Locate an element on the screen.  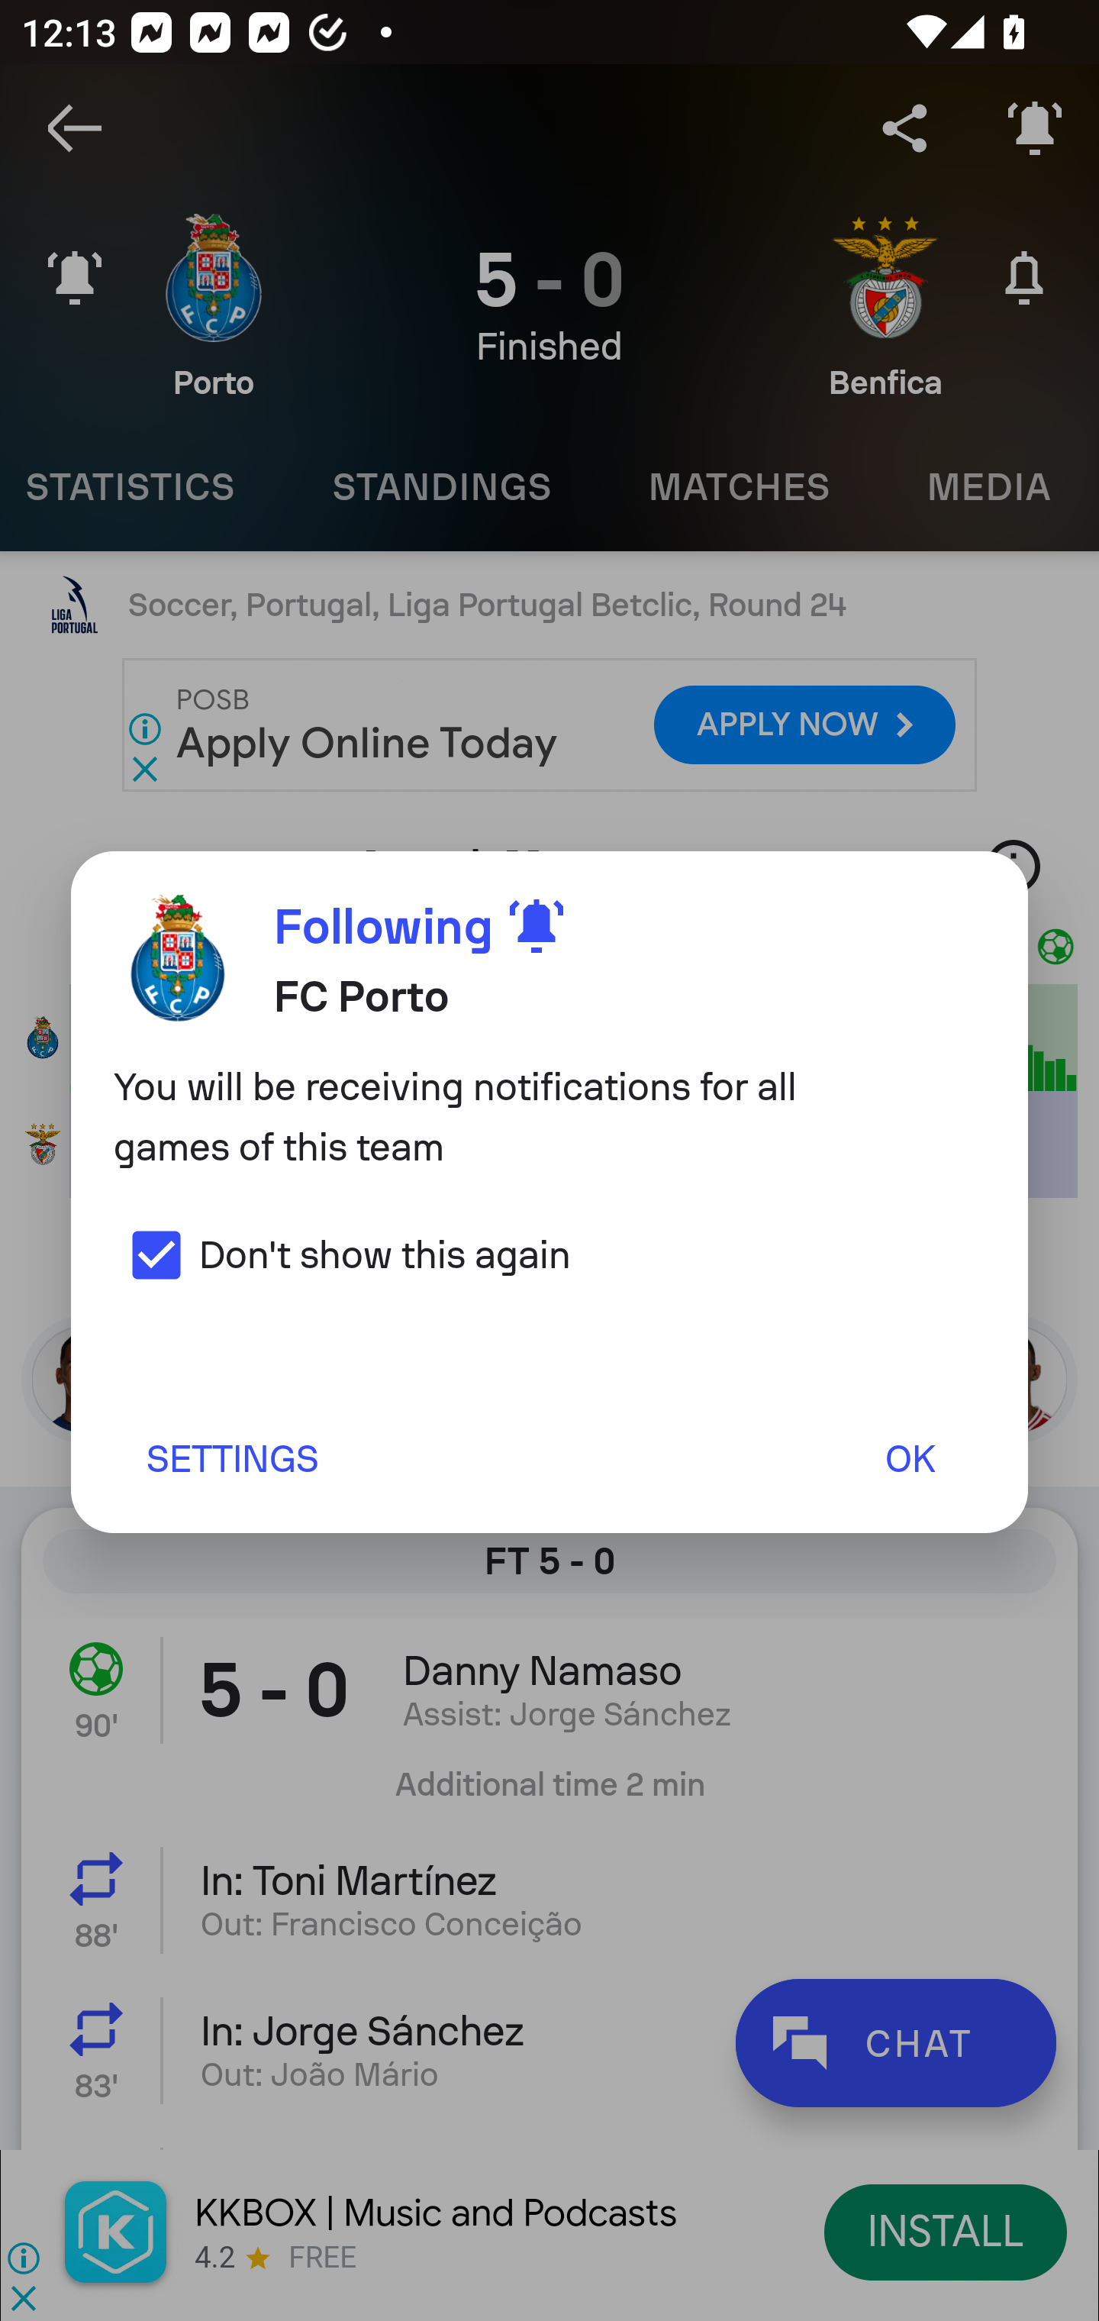
Don't show this again is located at coordinates (342, 1254).